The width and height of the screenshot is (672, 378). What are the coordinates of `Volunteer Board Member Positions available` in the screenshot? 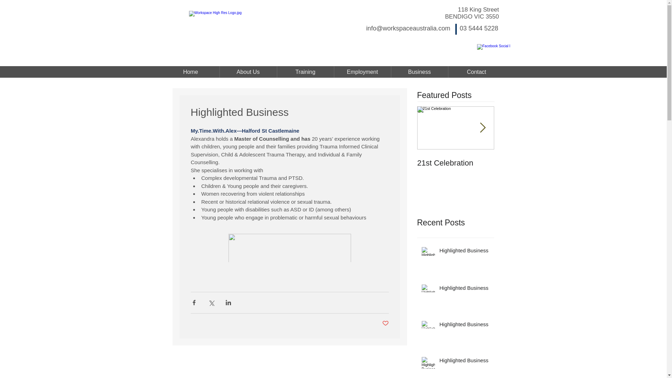 It's located at (533, 172).